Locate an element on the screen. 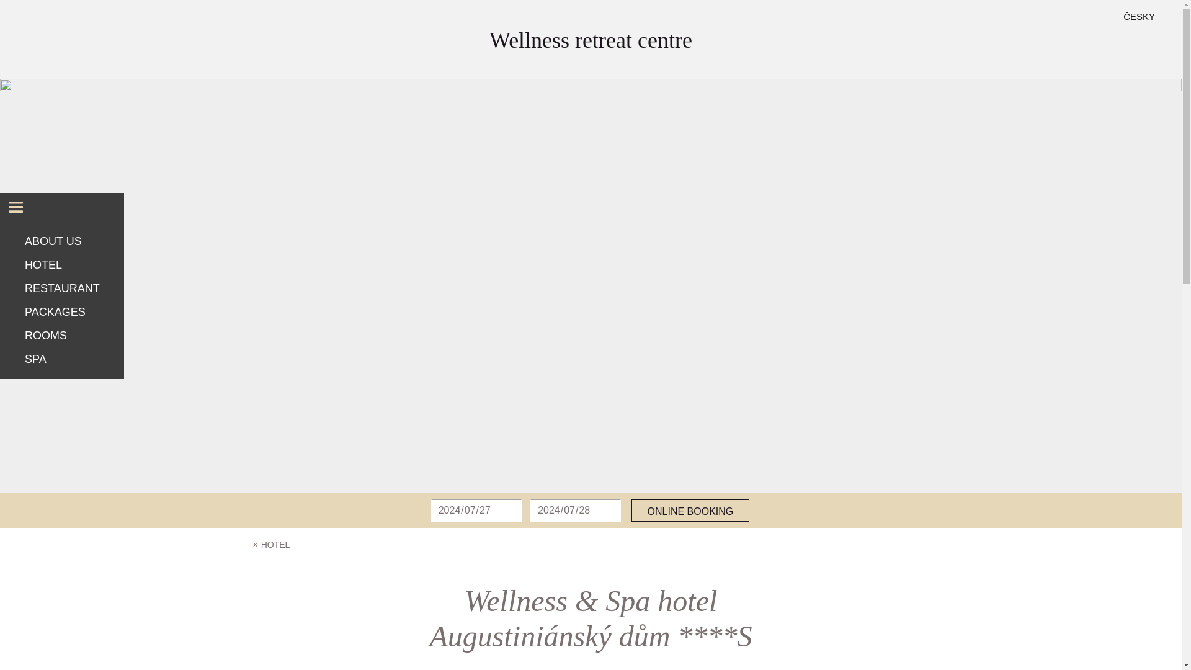  ROOMS is located at coordinates (62, 335).